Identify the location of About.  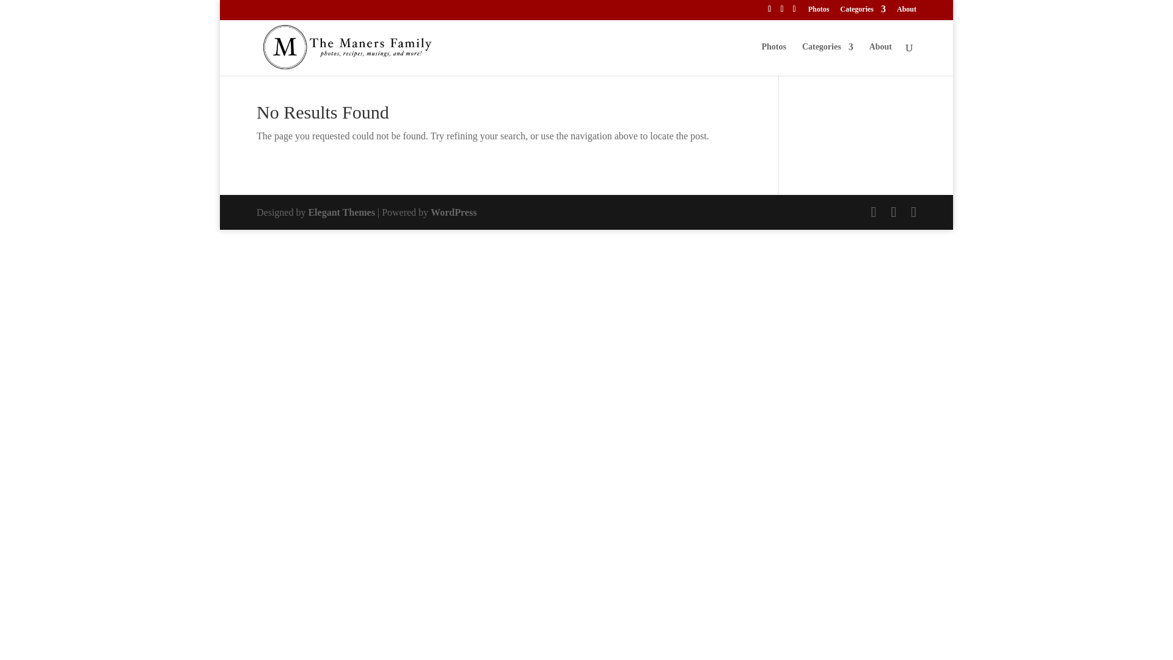
(907, 12).